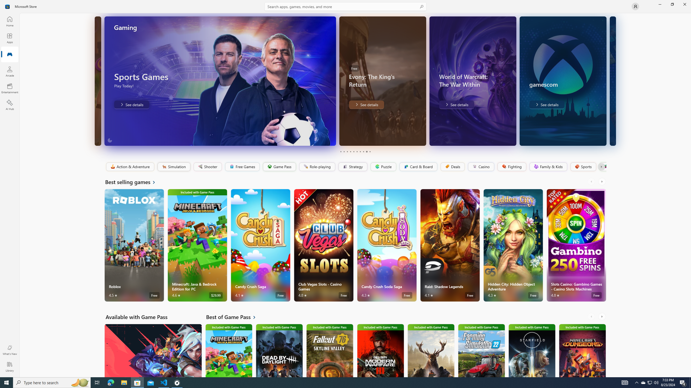 This screenshot has width=691, height=388. Describe the element at coordinates (242, 167) in the screenshot. I see `Free Games` at that location.